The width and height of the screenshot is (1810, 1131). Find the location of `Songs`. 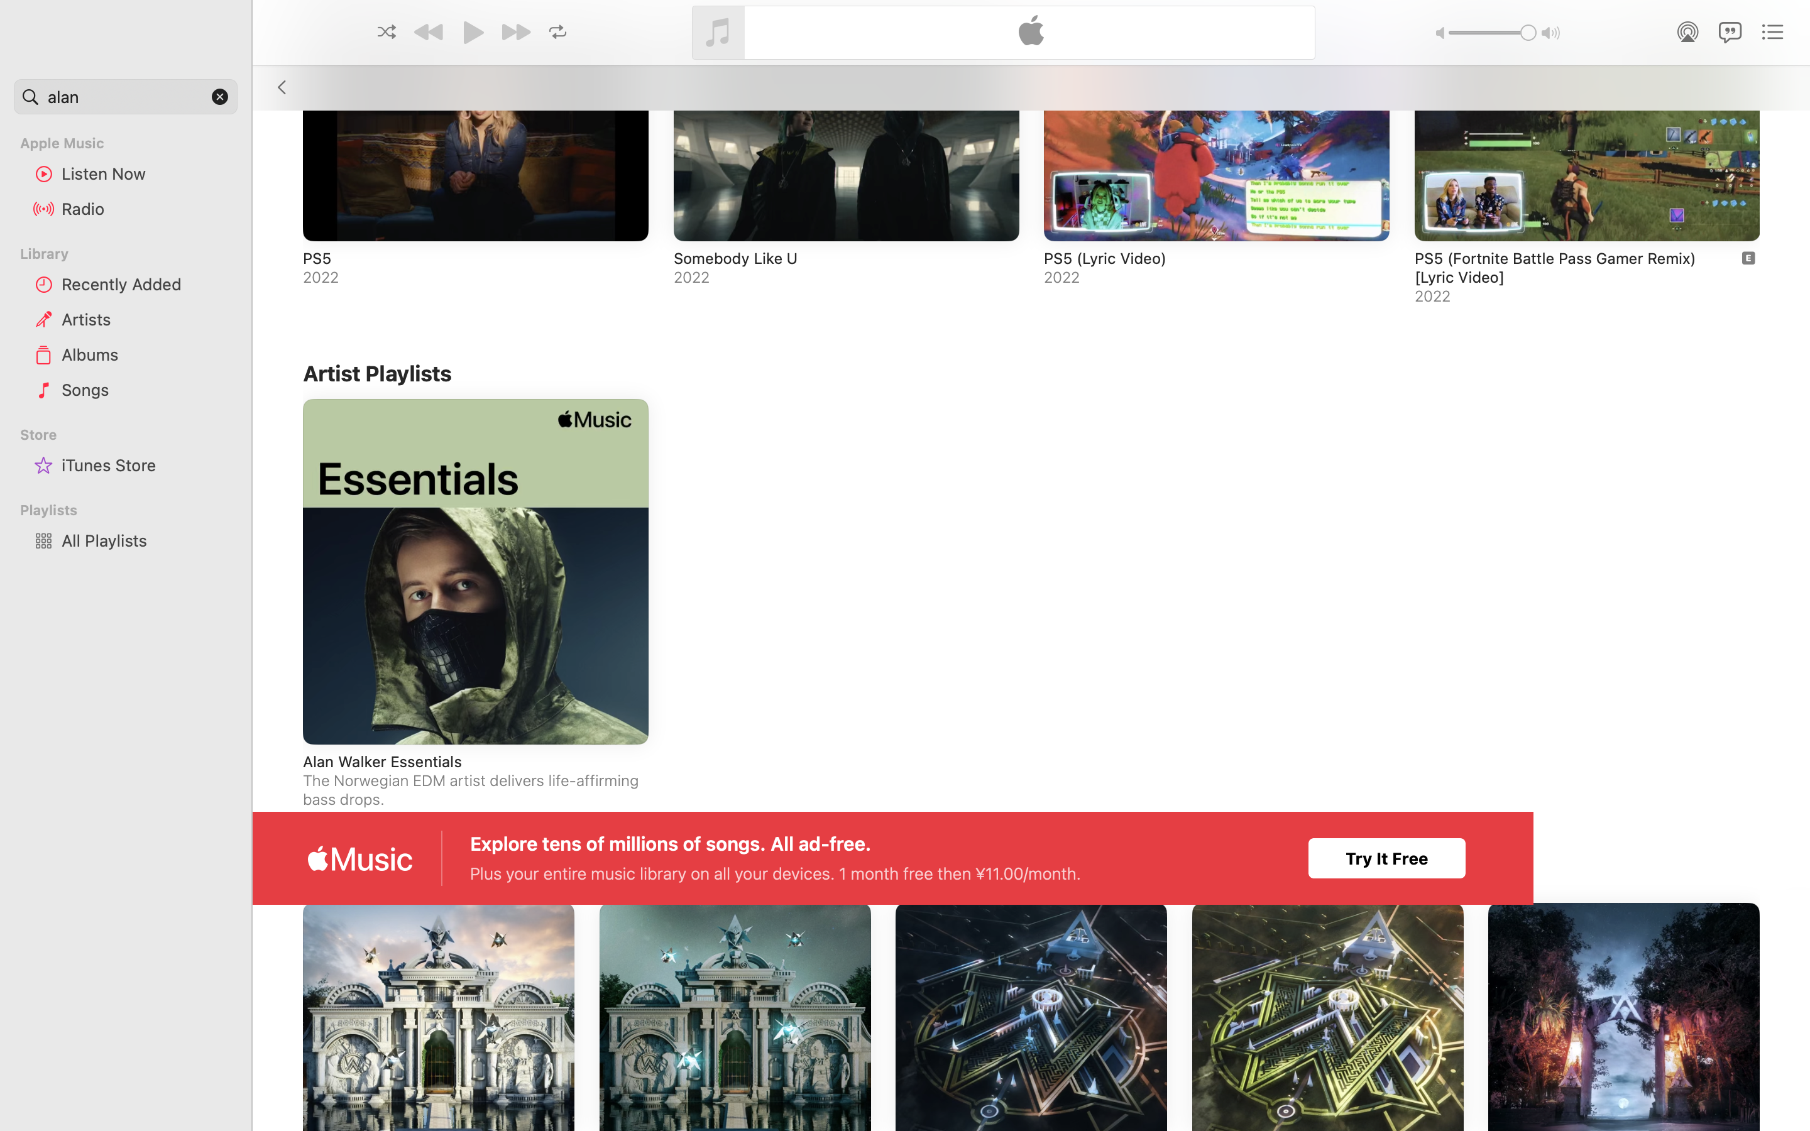

Songs is located at coordinates (145, 390).